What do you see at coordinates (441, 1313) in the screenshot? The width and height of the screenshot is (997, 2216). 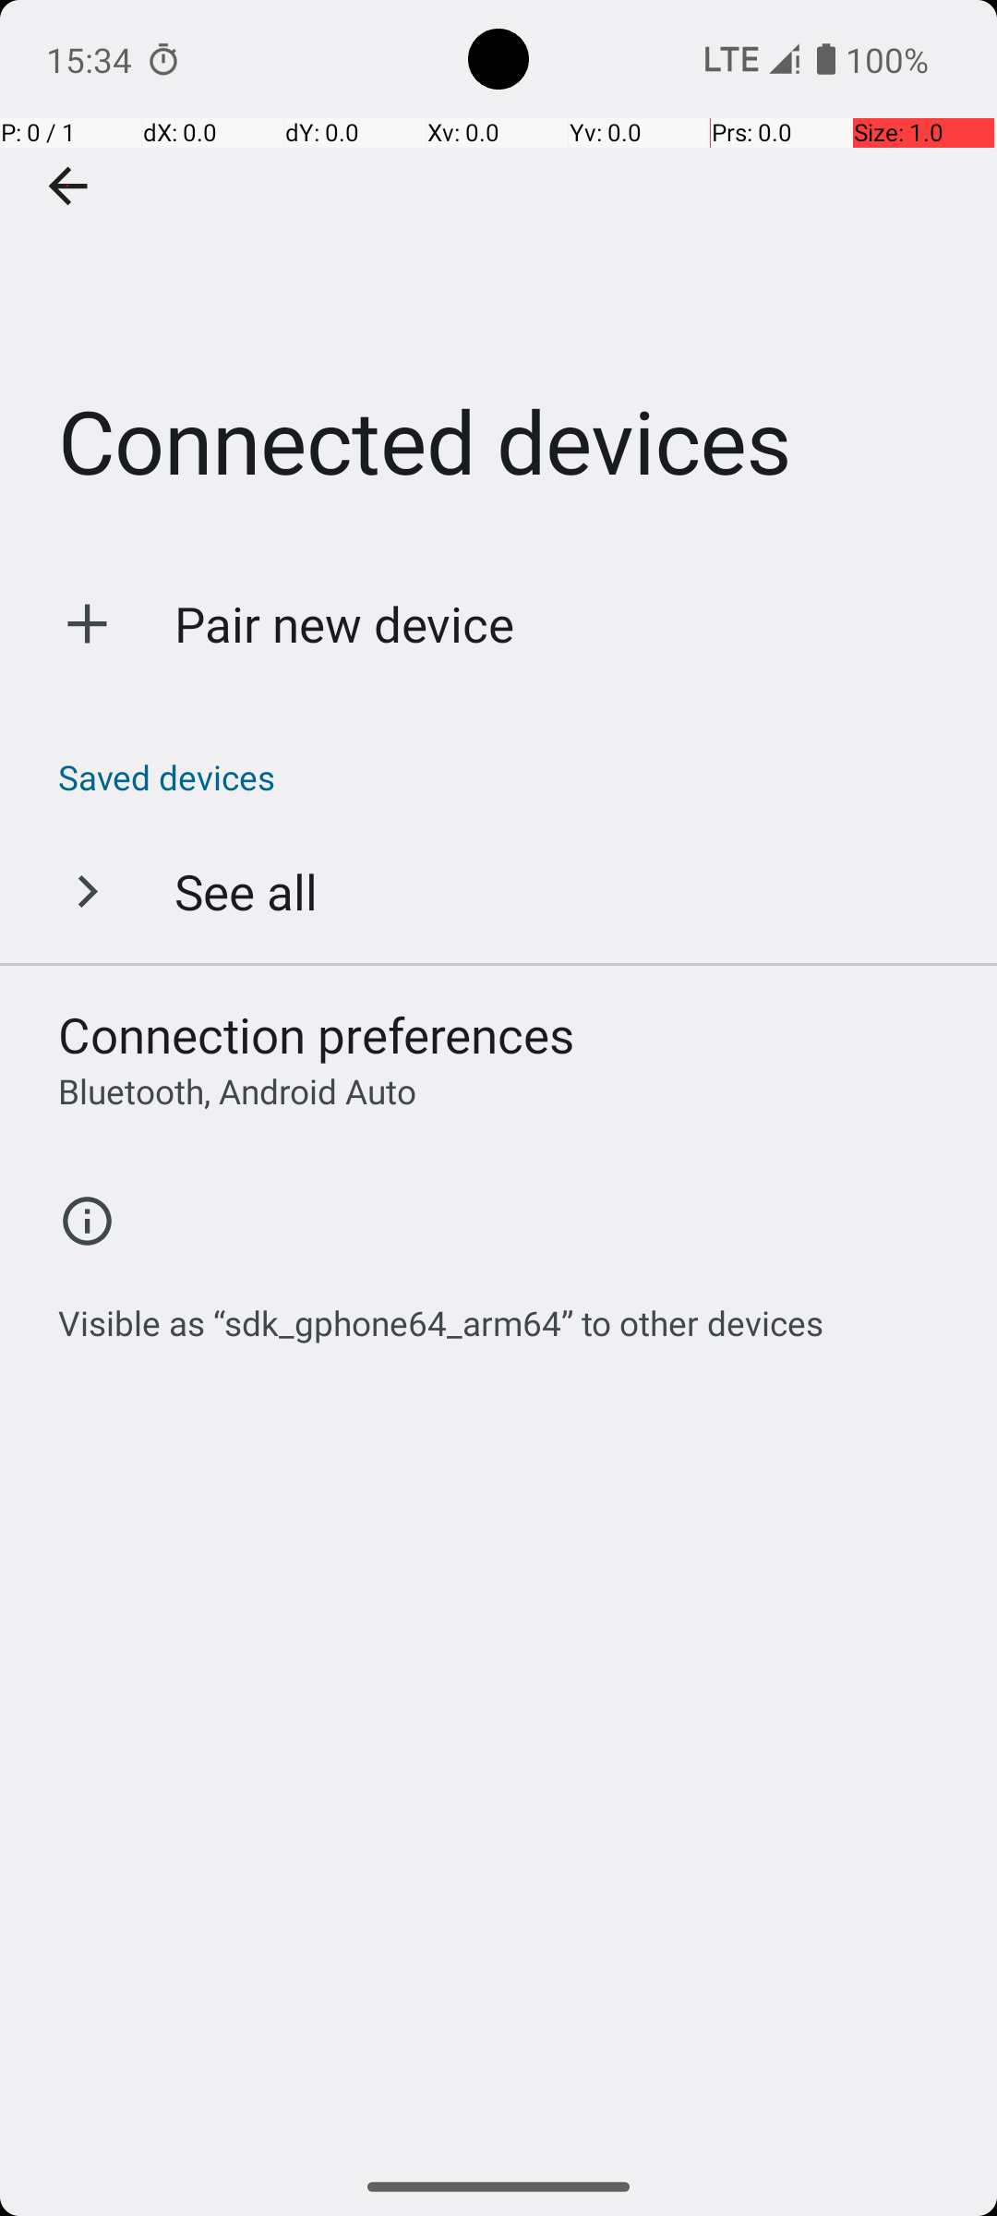 I see `Visible as “sdk_gphone64_arm64” to other devices` at bounding box center [441, 1313].